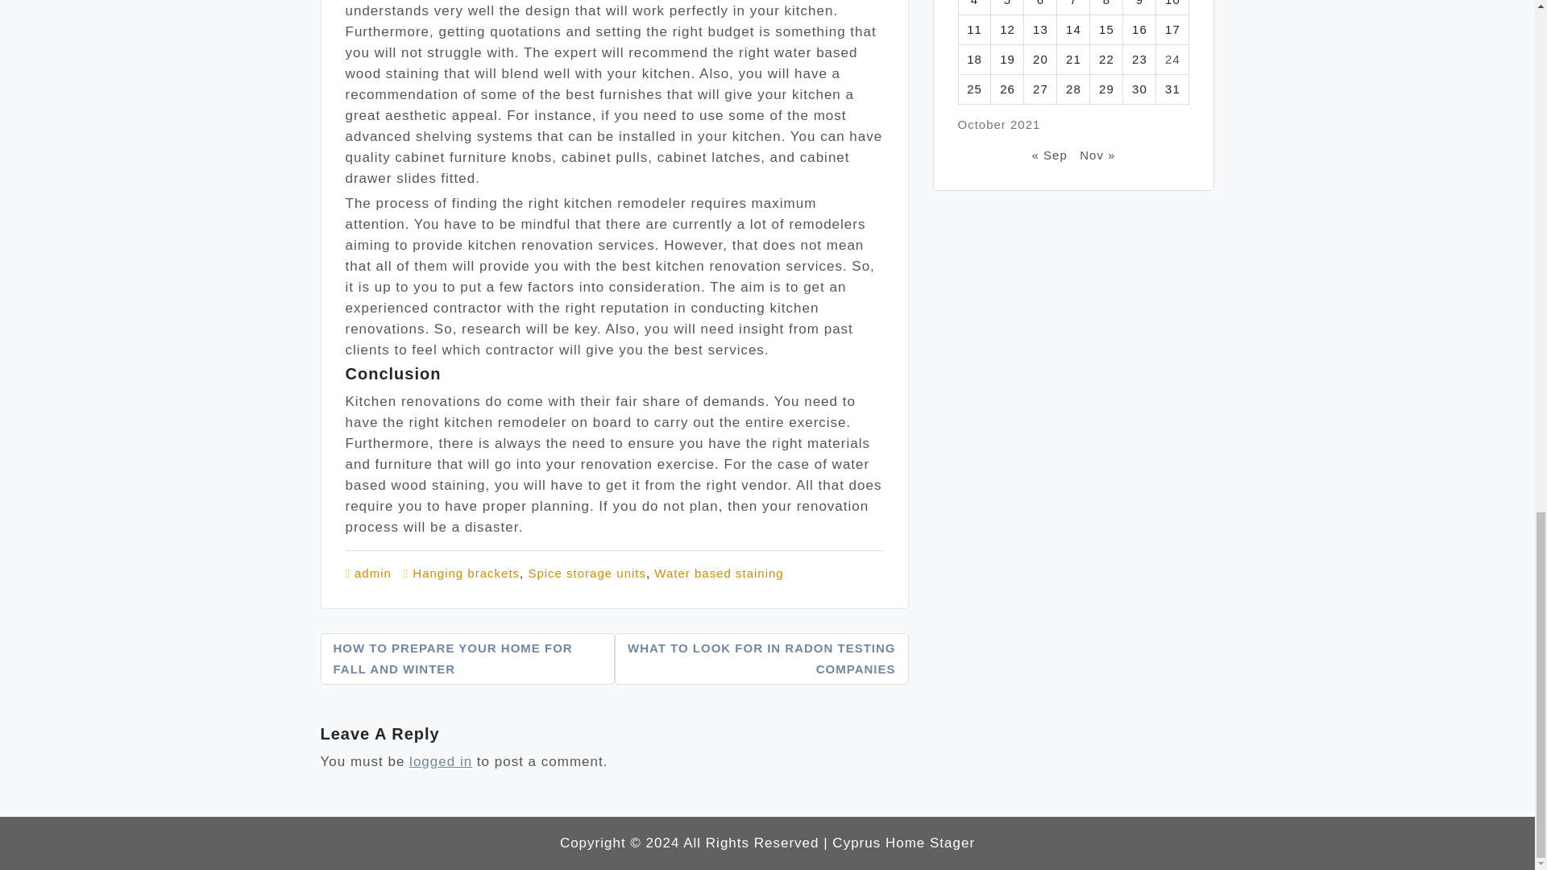 This screenshot has height=870, width=1547. Describe the element at coordinates (719, 574) in the screenshot. I see `Water based staining` at that location.